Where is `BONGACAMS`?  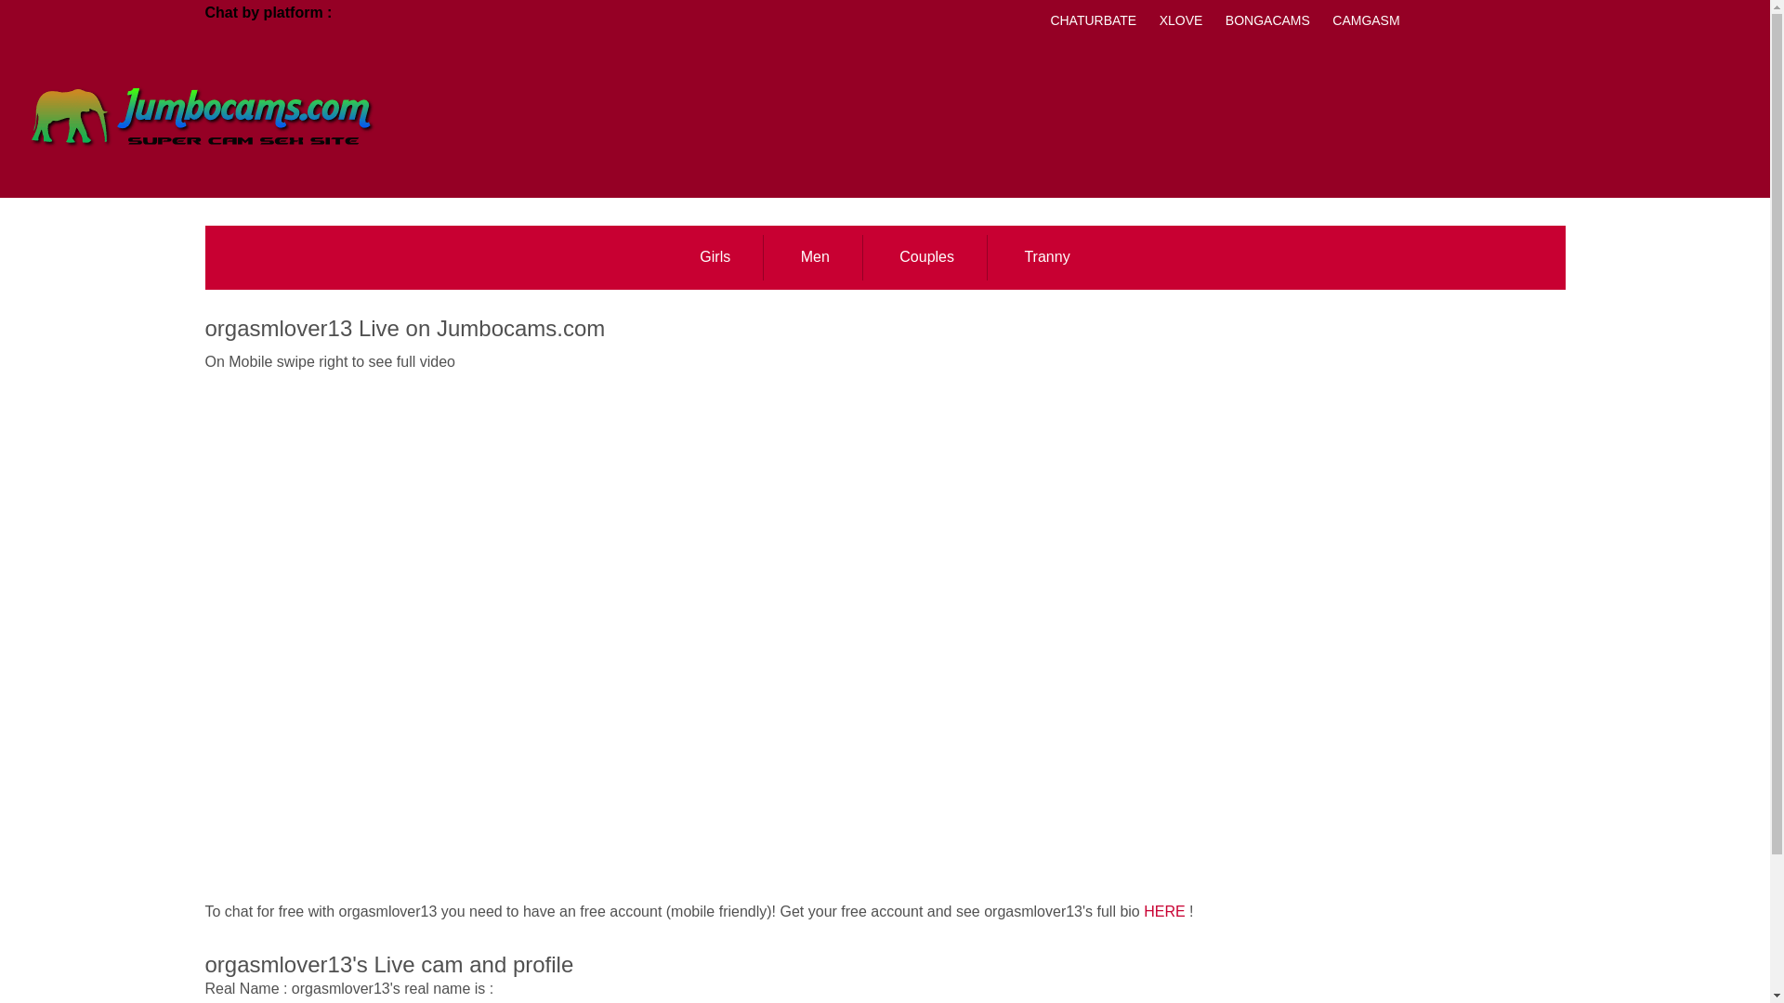
BONGACAMS is located at coordinates (1267, 20).